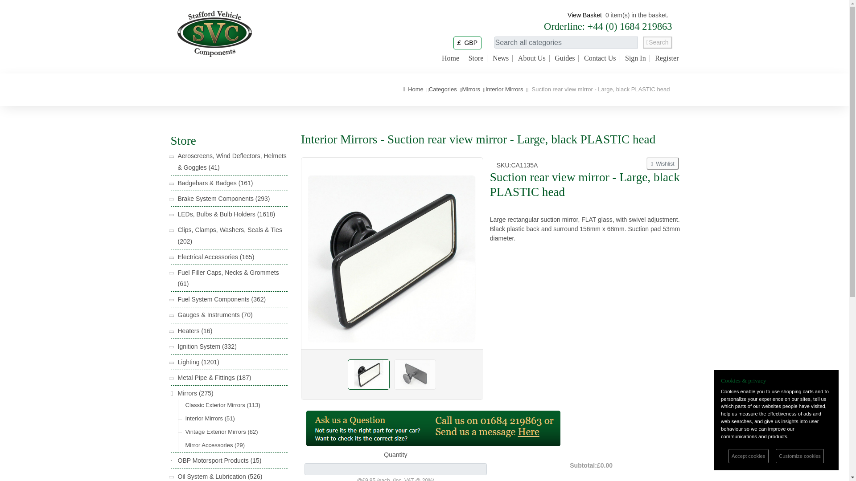  Describe the element at coordinates (564, 58) in the screenshot. I see `View Guides` at that location.